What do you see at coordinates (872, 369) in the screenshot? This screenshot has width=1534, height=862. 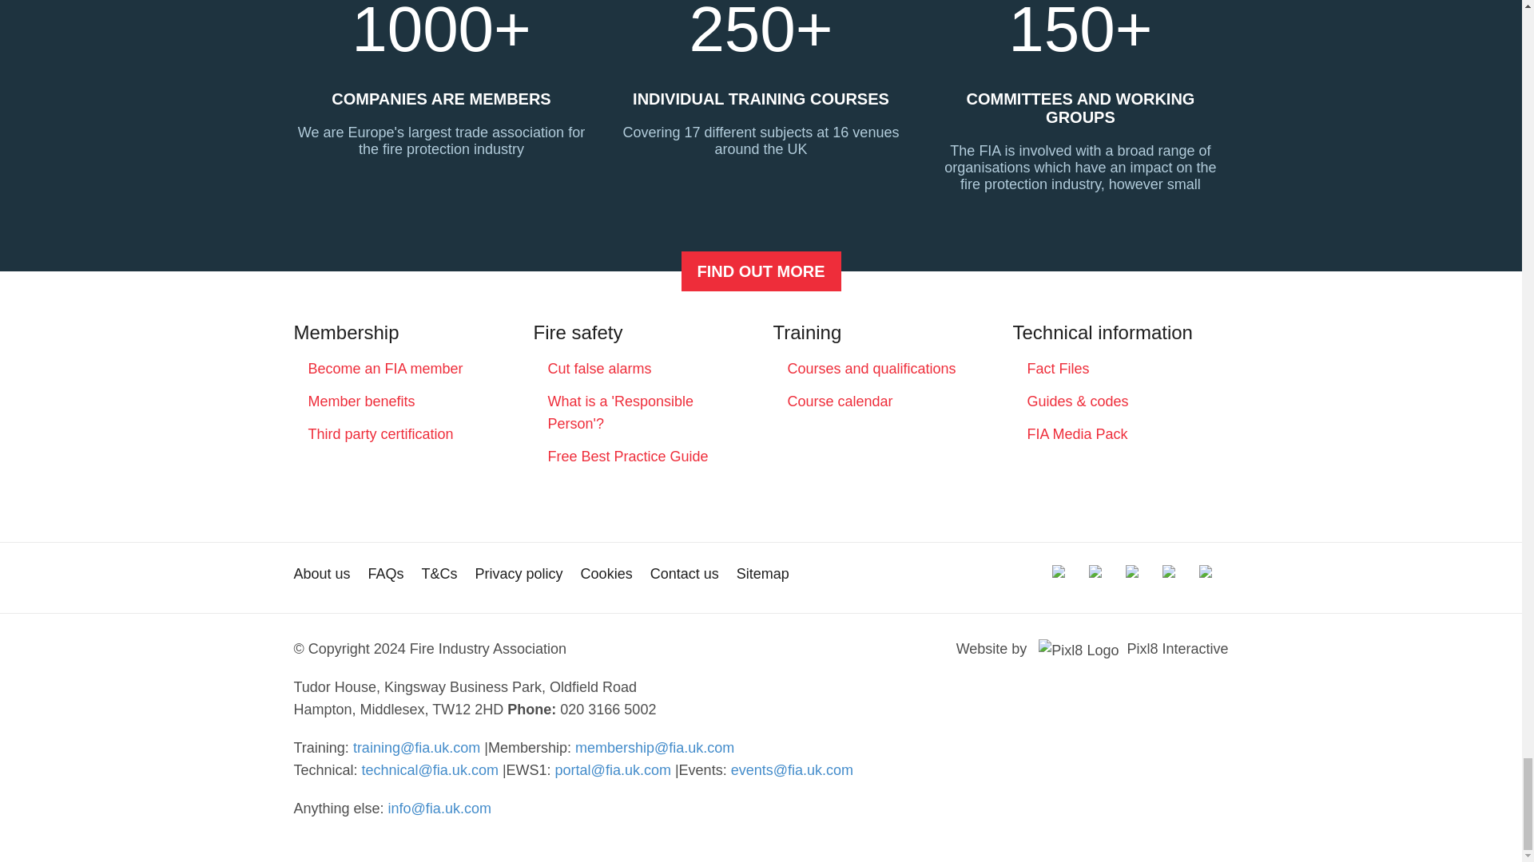 I see `Courses and qualifications` at bounding box center [872, 369].